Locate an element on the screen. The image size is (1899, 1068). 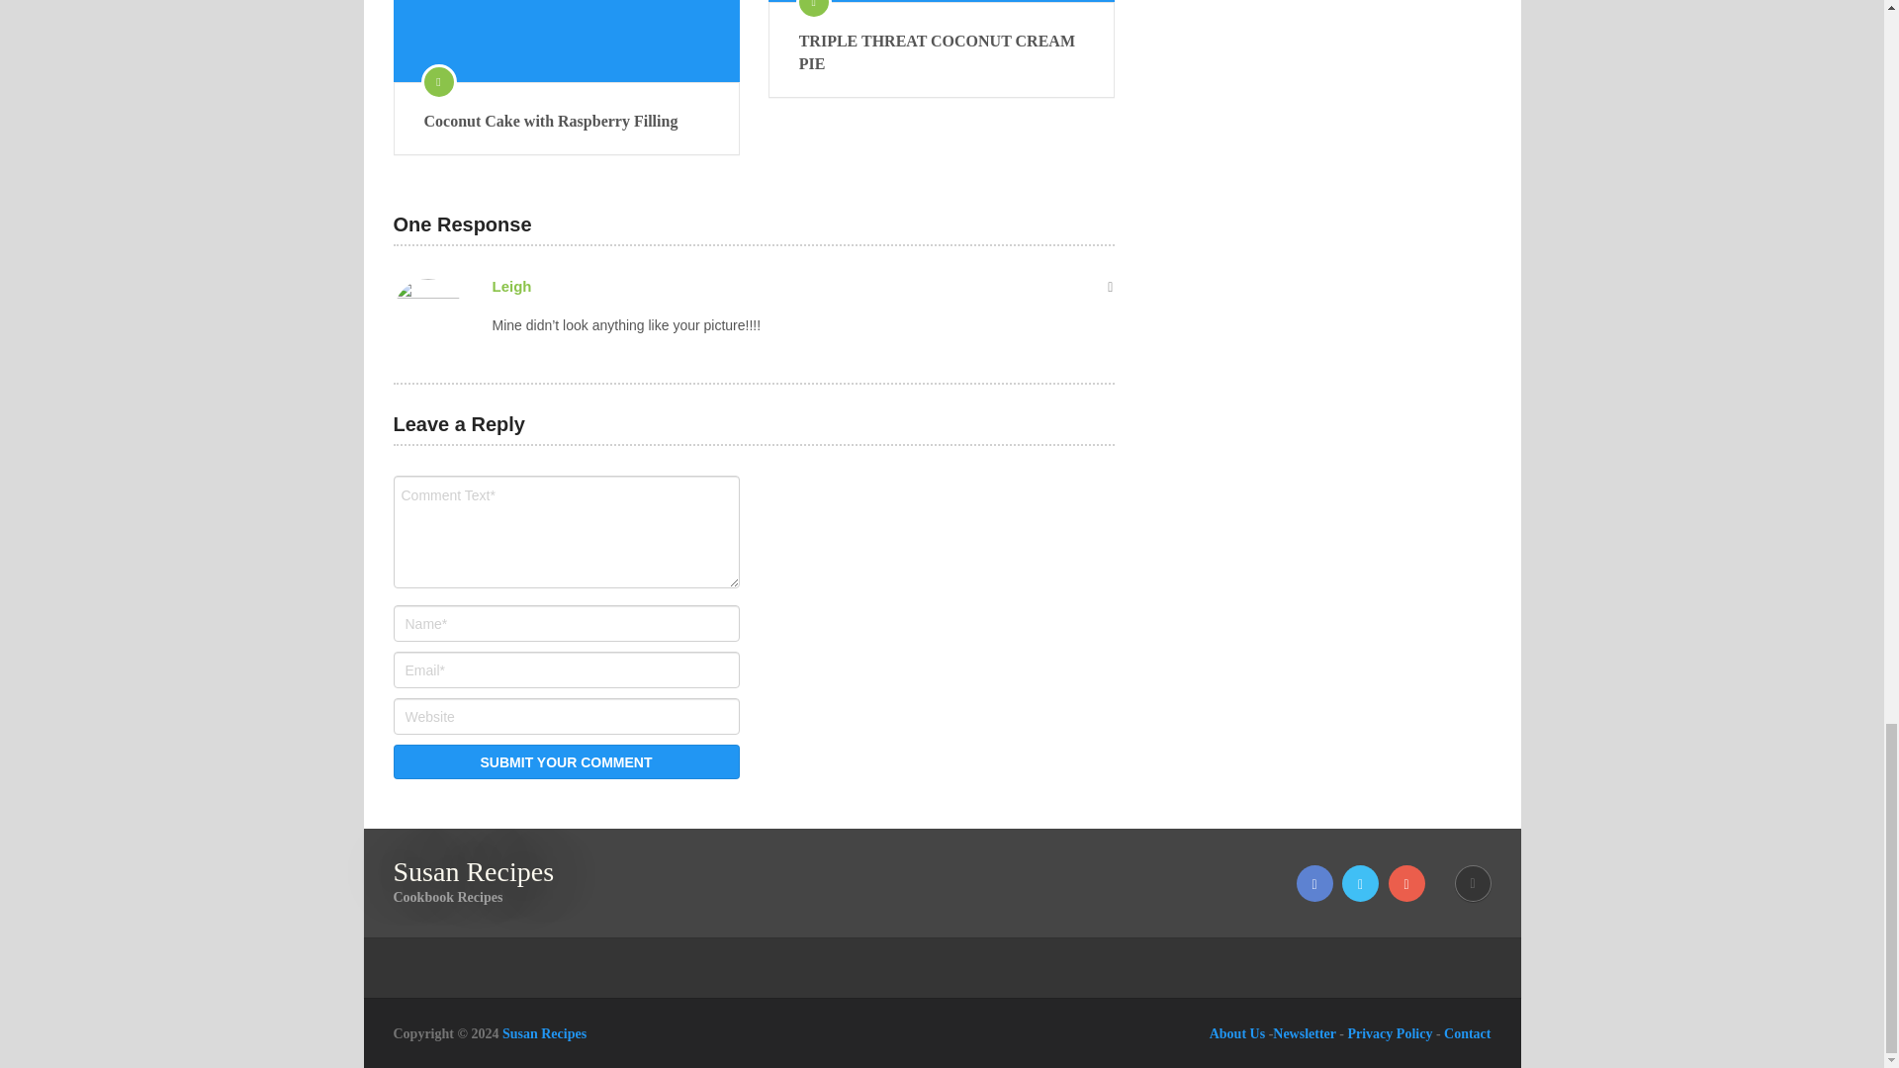
Submit Your Comment is located at coordinates (566, 761).